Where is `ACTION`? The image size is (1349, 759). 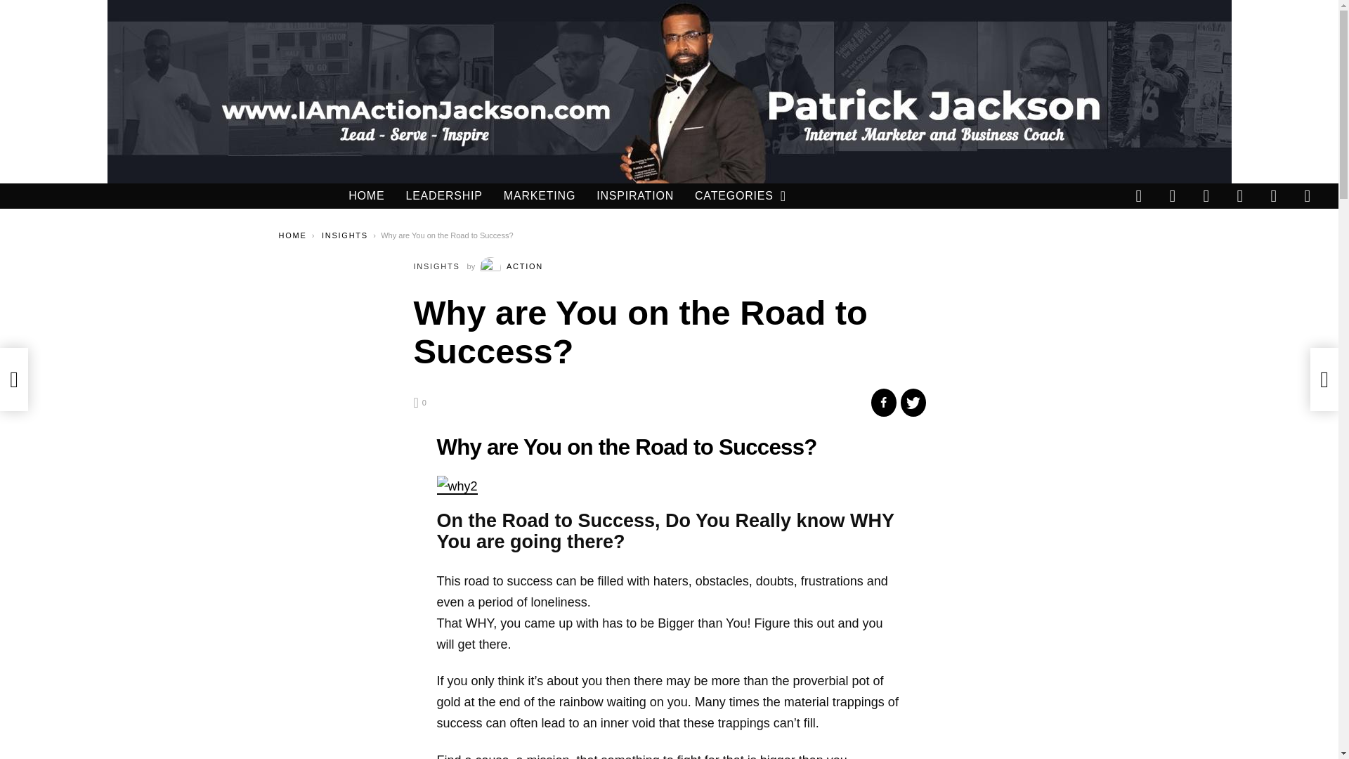
ACTION is located at coordinates (511, 266).